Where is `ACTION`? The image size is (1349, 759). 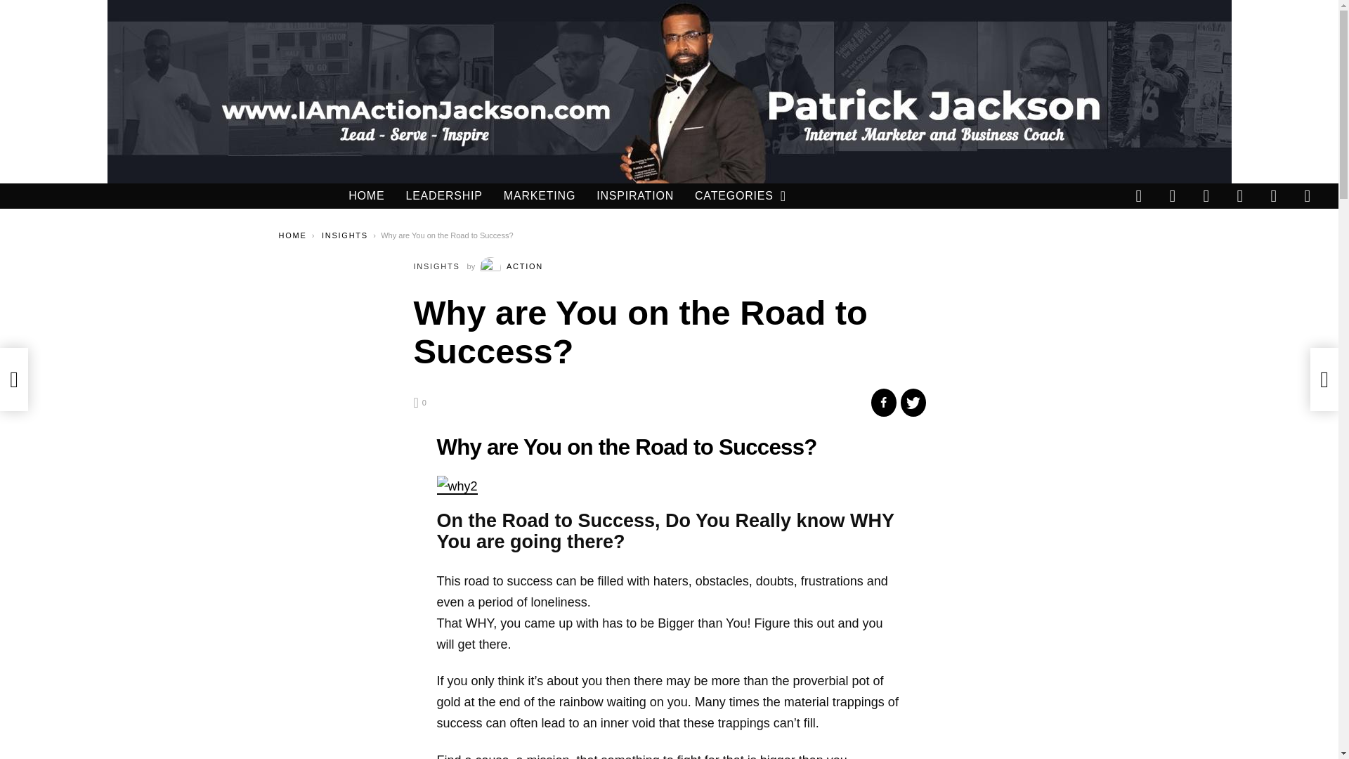
ACTION is located at coordinates (511, 266).